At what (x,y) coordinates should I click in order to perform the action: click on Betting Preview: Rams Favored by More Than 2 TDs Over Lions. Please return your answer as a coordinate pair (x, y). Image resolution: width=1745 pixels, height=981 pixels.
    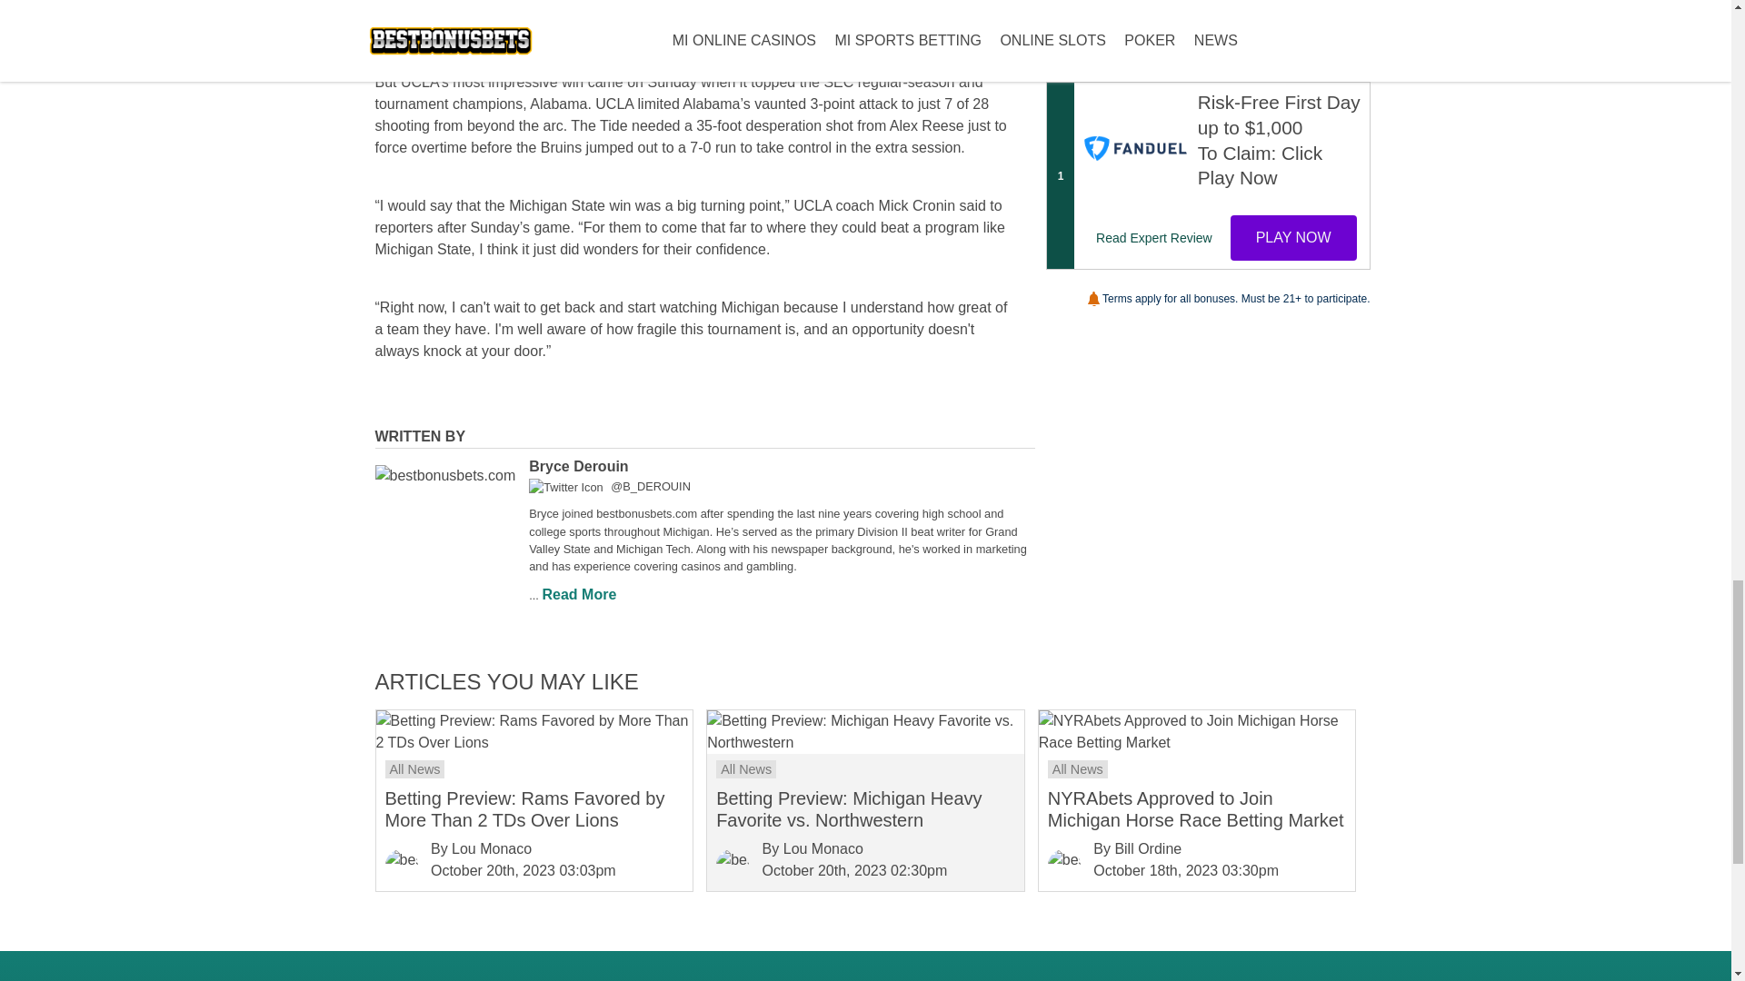
    Looking at the image, I should click on (534, 732).